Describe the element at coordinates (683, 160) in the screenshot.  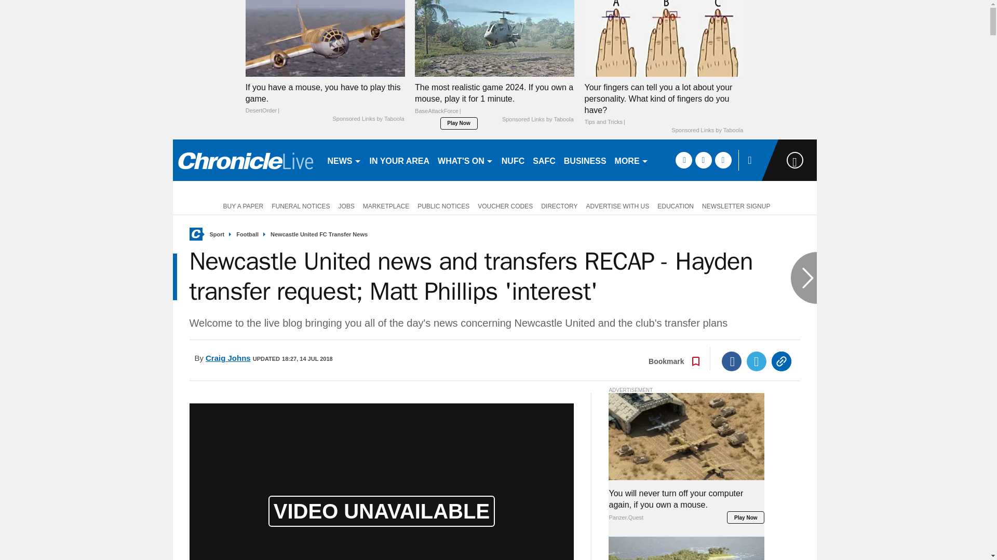
I see `facebook` at that location.